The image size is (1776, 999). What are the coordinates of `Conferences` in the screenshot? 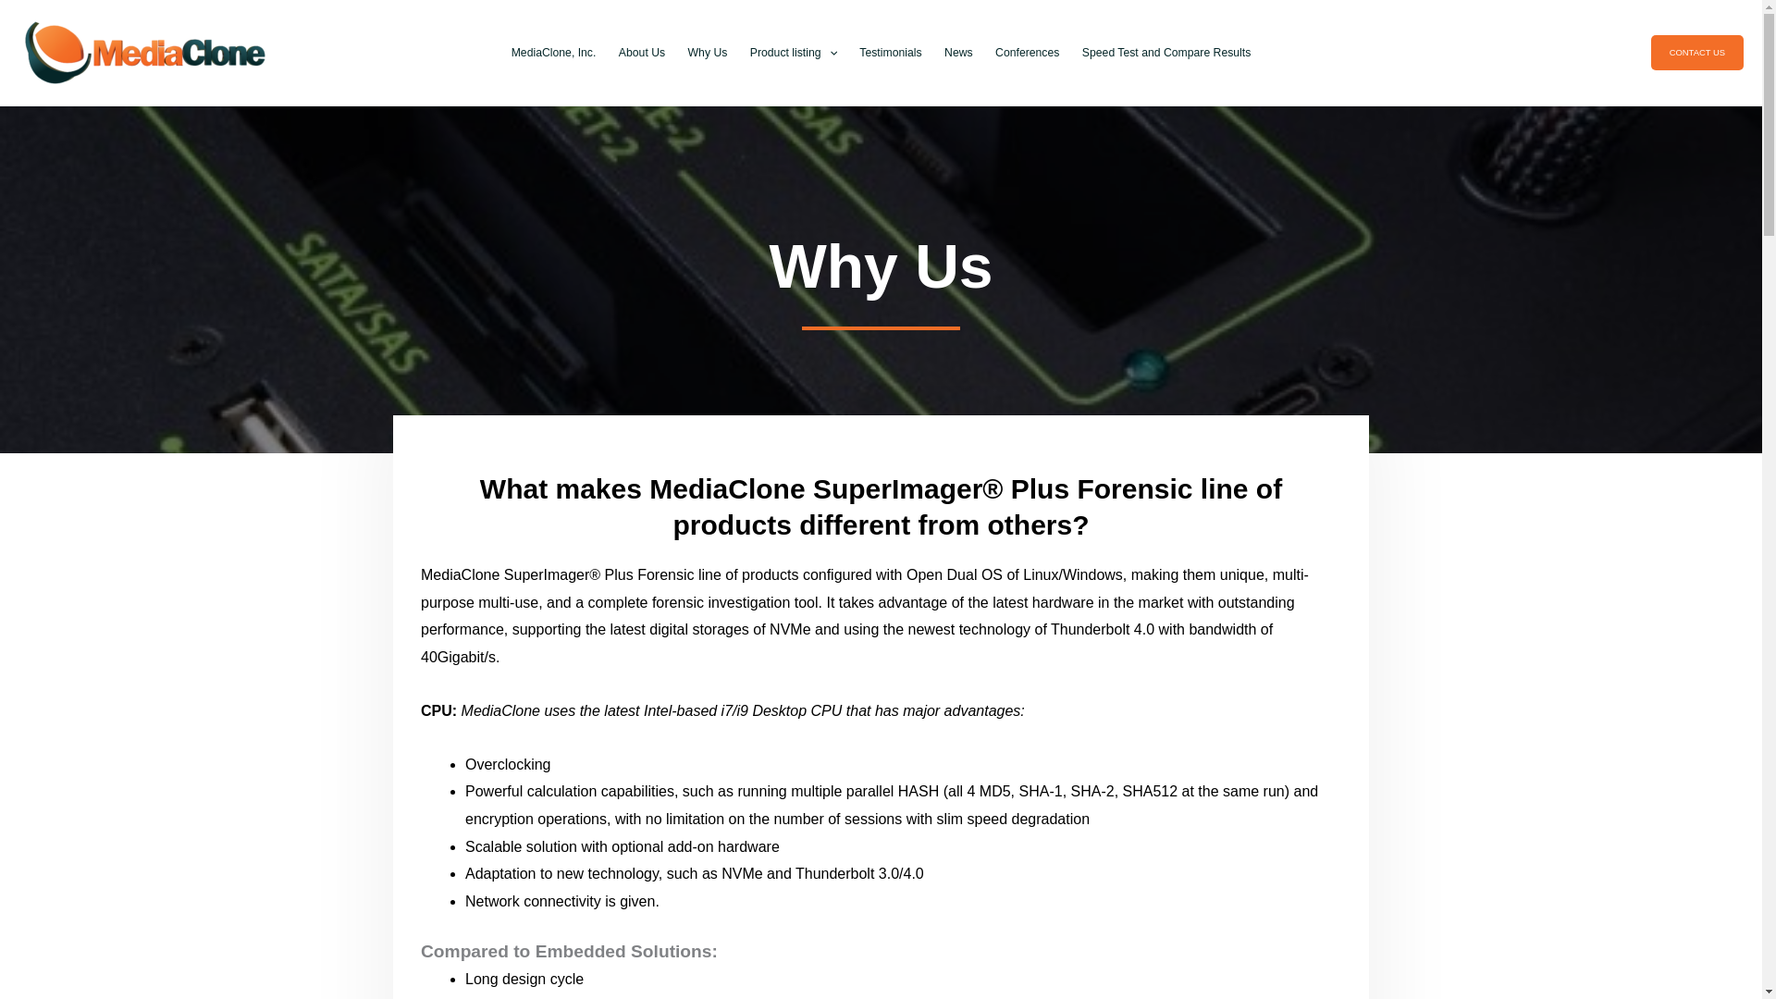 It's located at (1027, 53).